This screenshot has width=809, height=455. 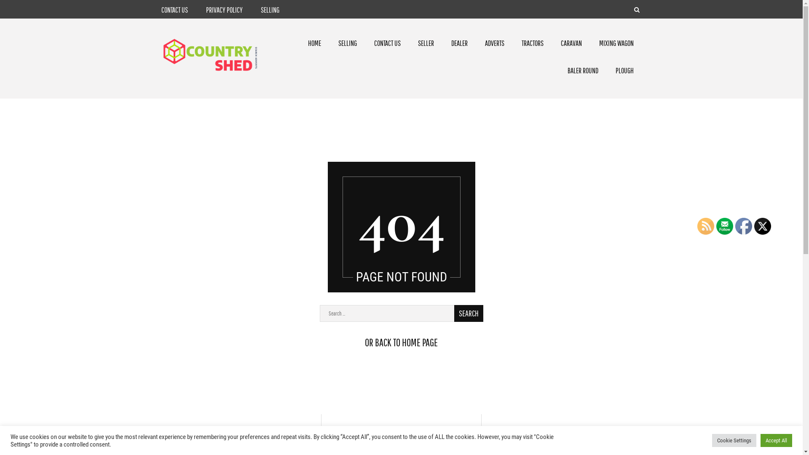 I want to click on SELLING, so click(x=348, y=43).